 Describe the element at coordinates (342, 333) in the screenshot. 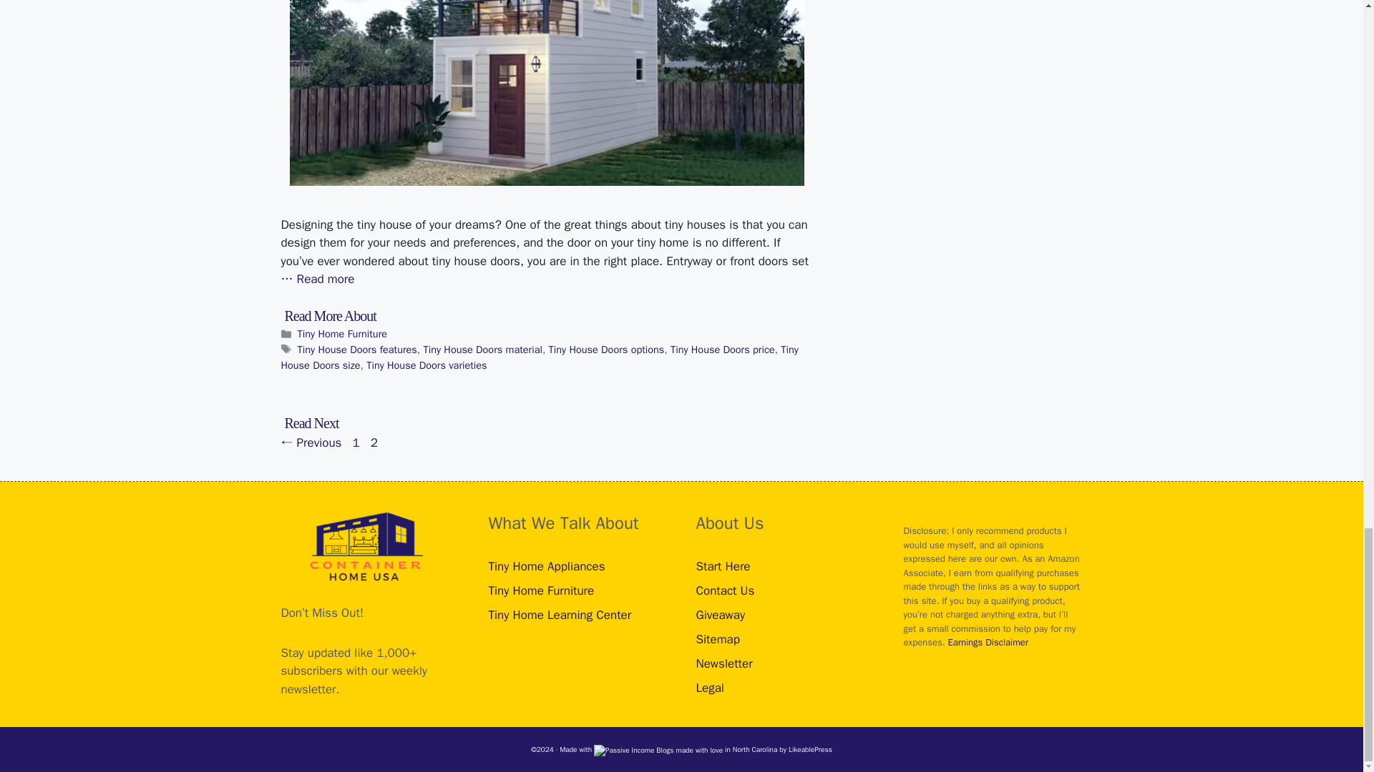

I see `Tiny Home Furniture` at that location.